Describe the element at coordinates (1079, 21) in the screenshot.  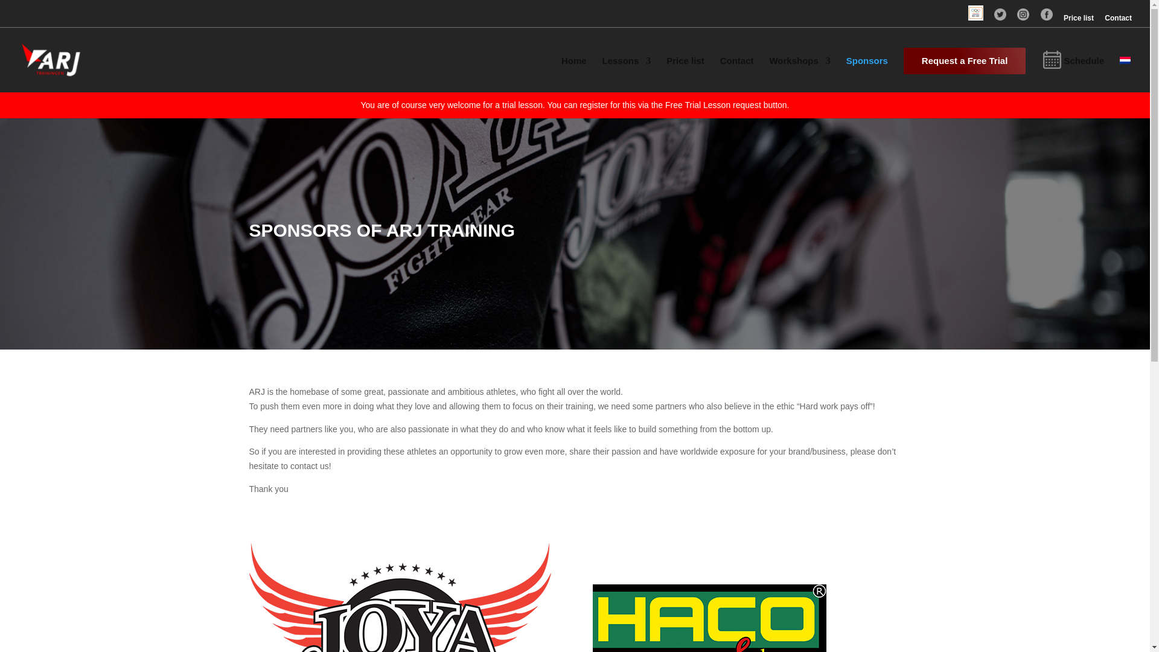
I see `Price list` at that location.